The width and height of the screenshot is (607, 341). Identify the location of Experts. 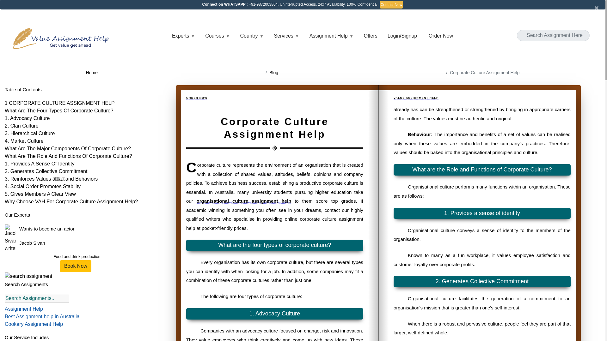
(183, 36).